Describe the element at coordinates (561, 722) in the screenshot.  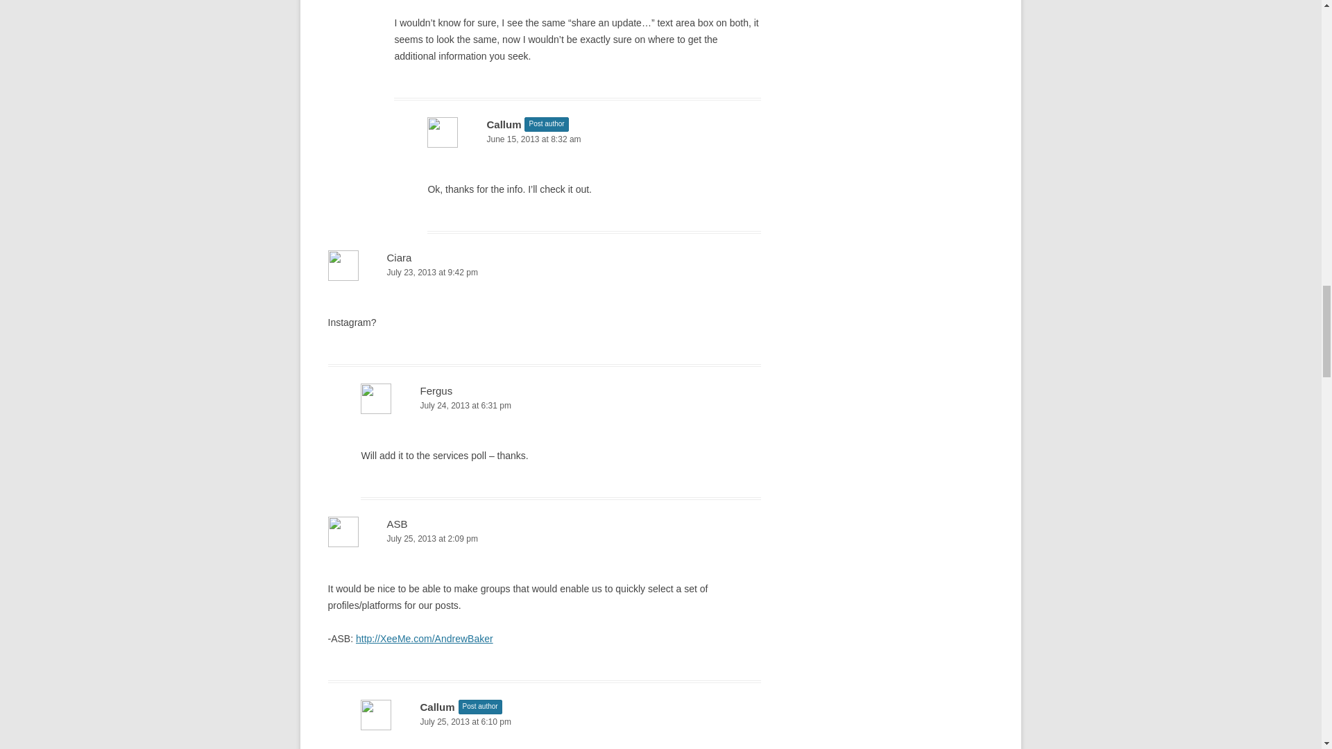
I see `July 25, 2013 at 6:10 pm` at that location.